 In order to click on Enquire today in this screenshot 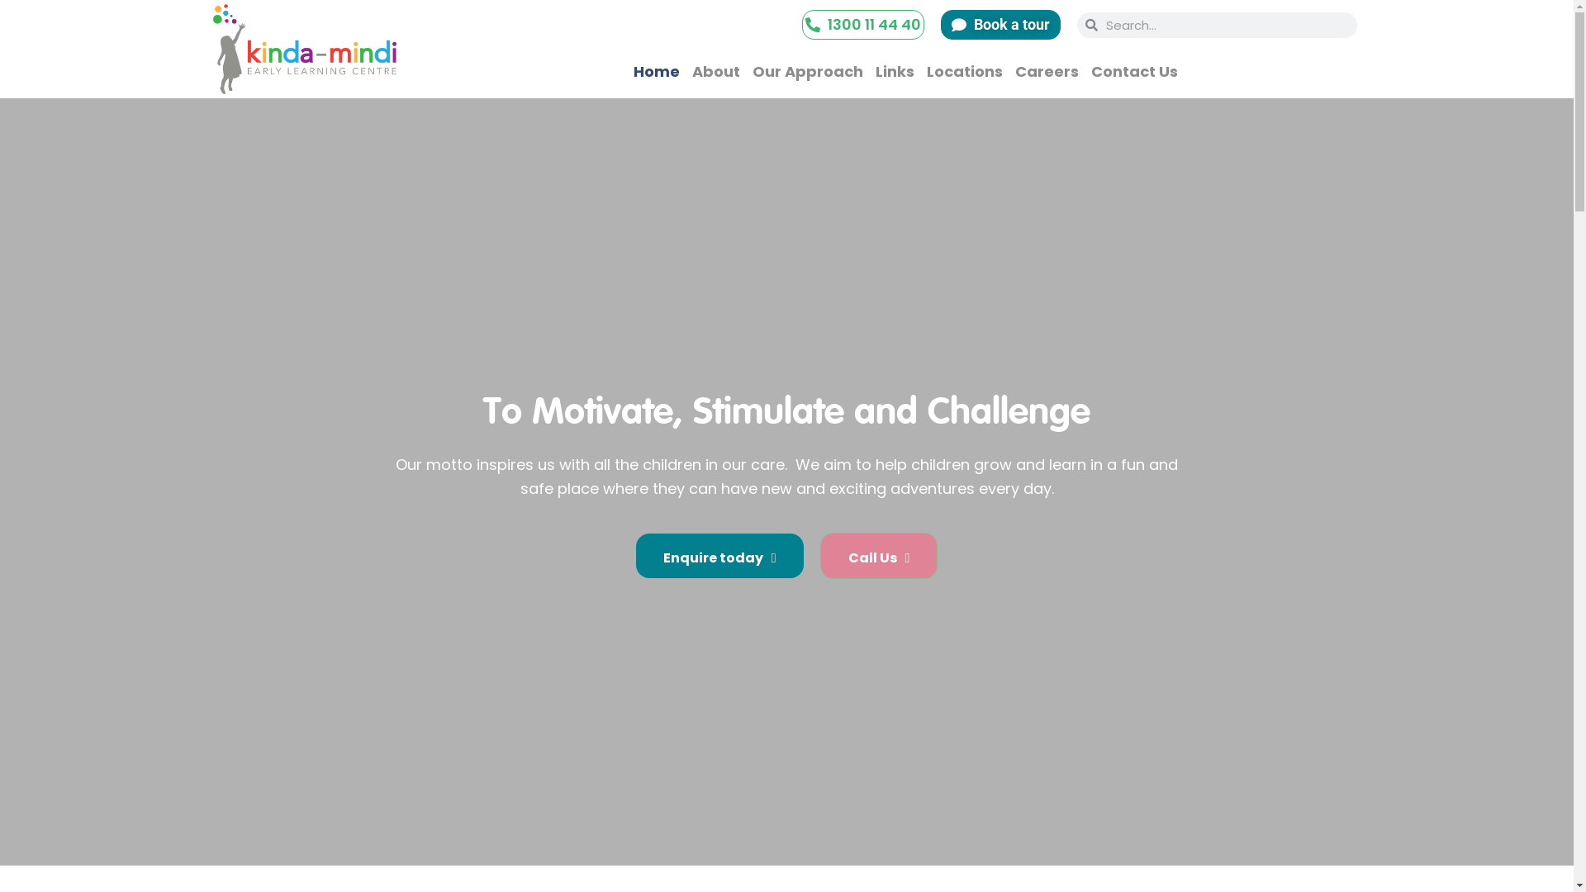, I will do `click(719, 556)`.